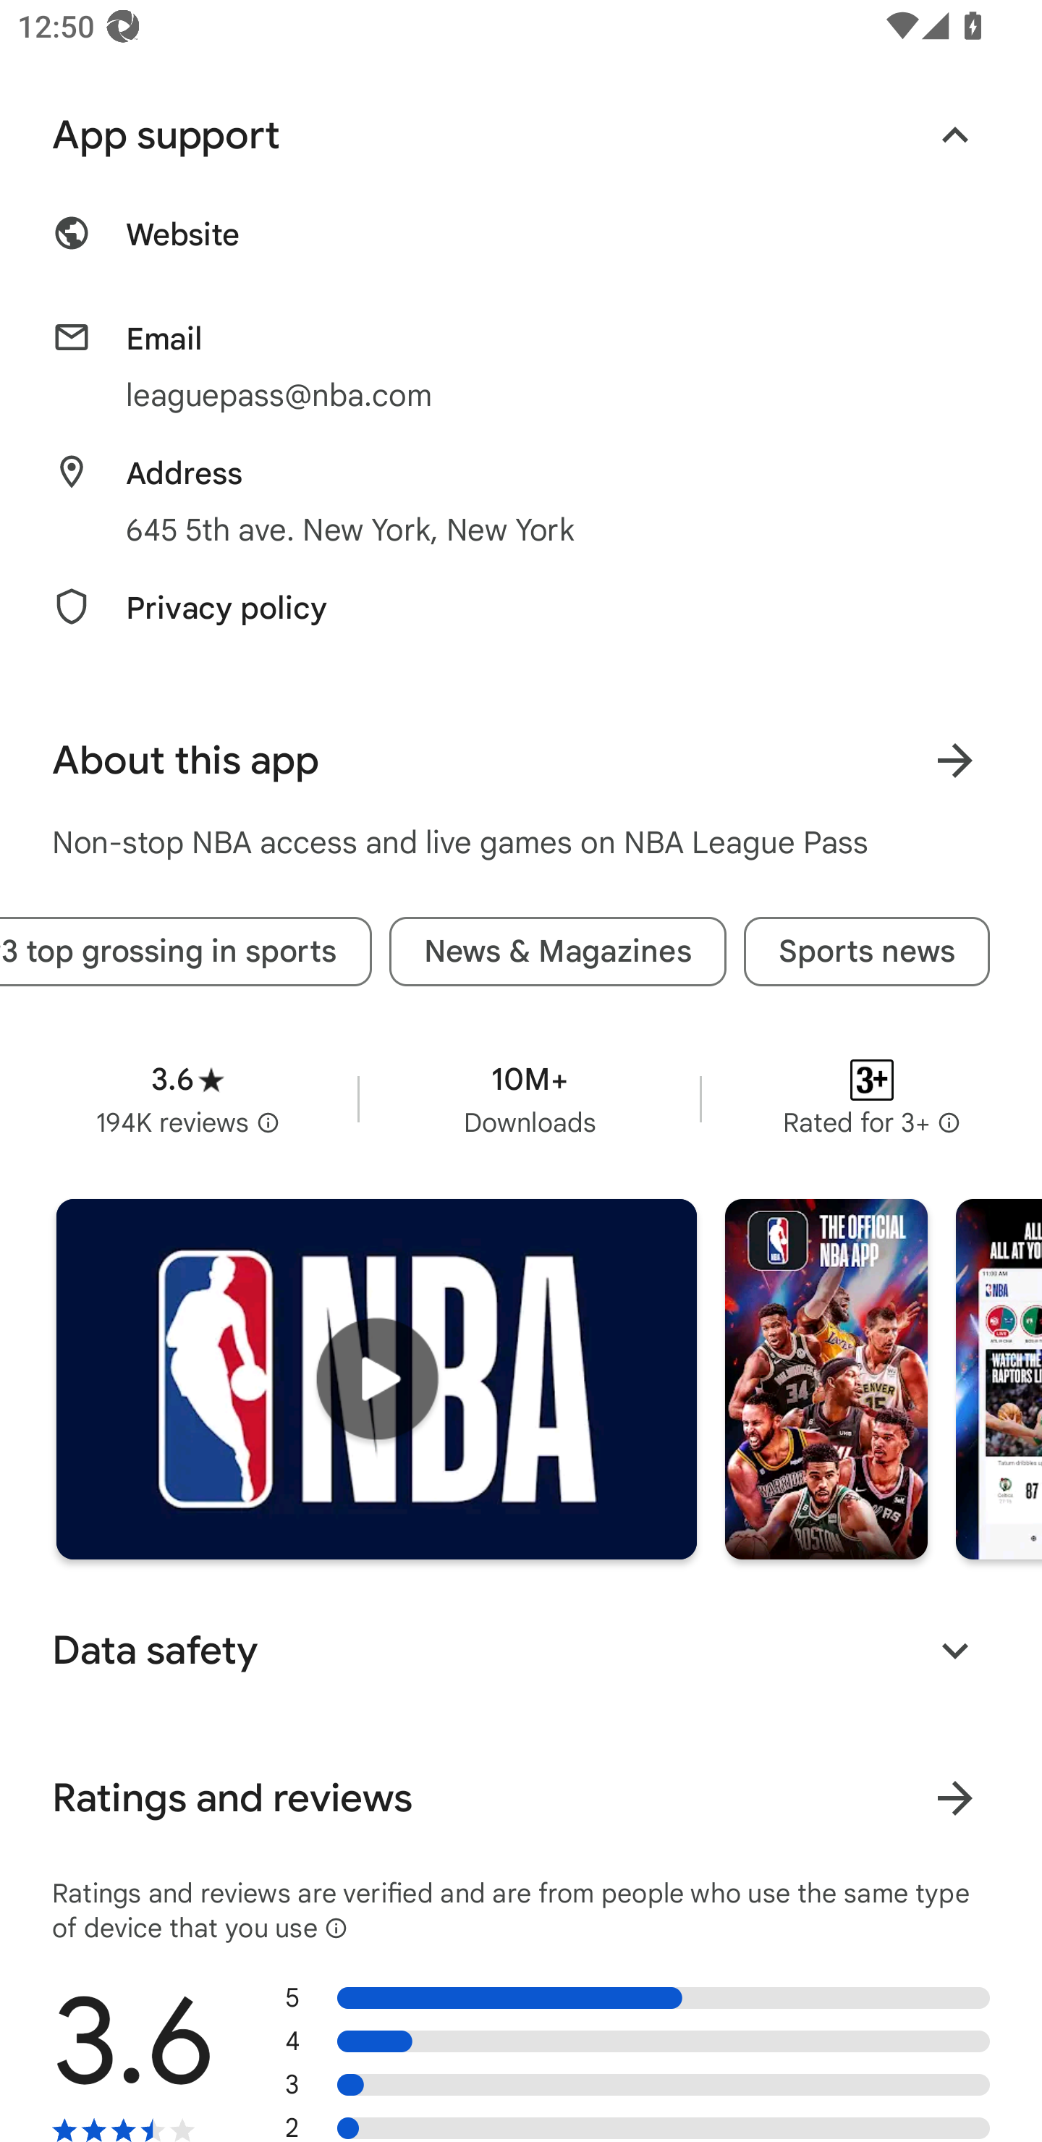  What do you see at coordinates (867, 952) in the screenshot?
I see `Sports news tag` at bounding box center [867, 952].